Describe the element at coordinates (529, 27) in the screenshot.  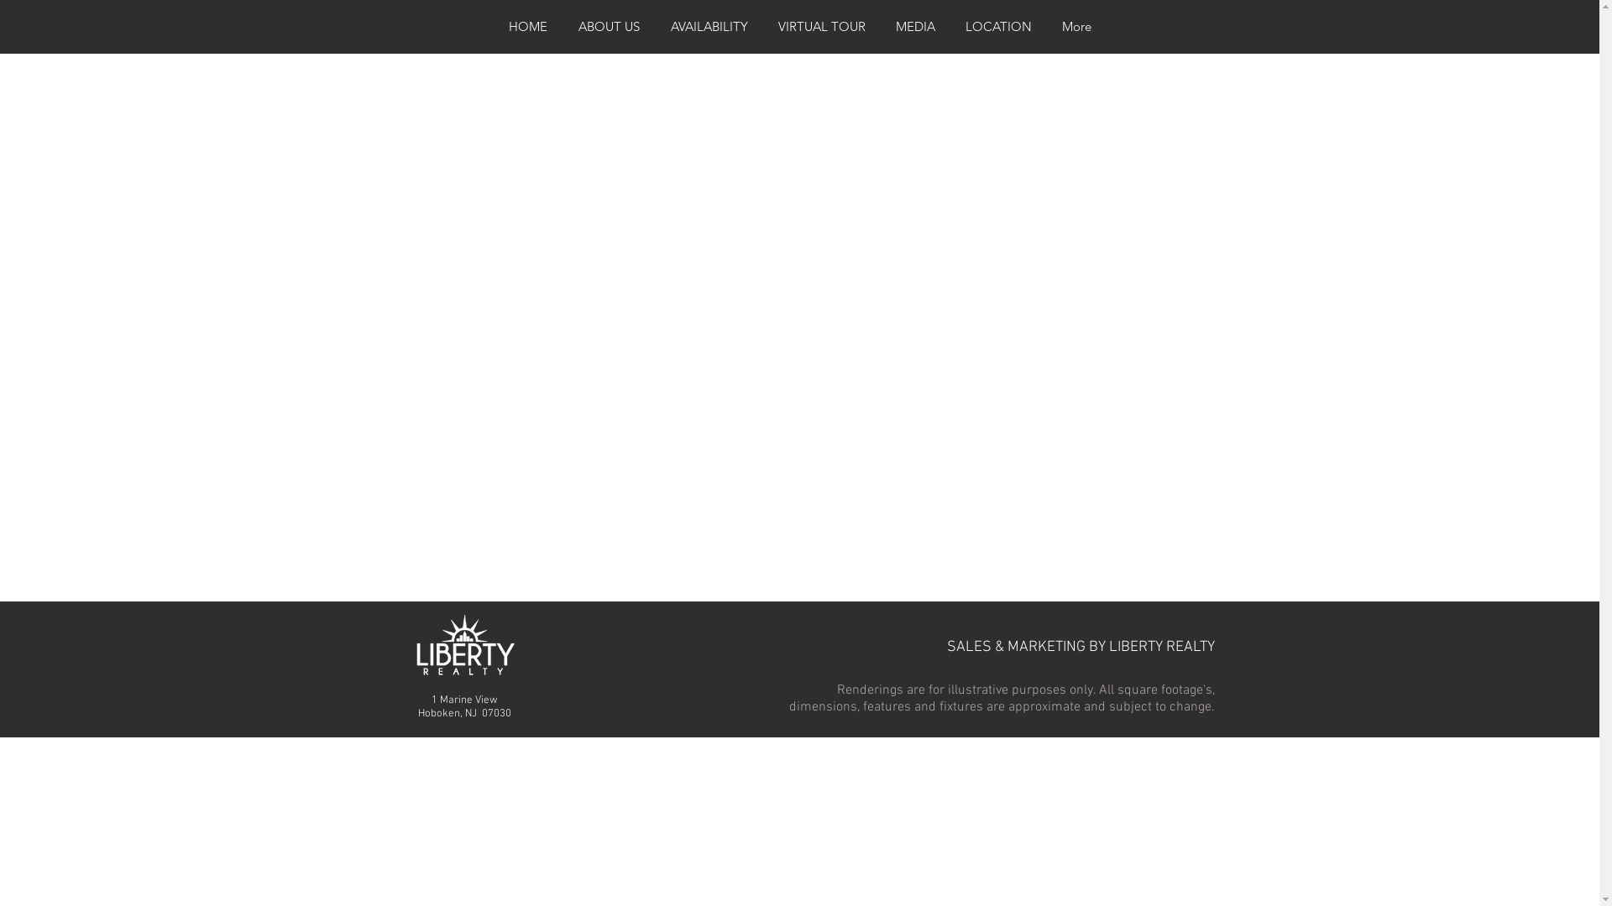
I see `HOME` at that location.